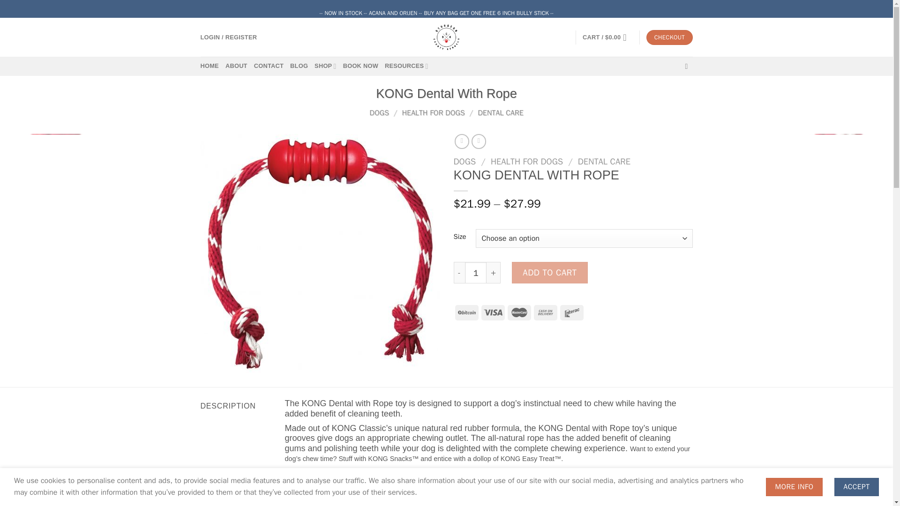 The height and width of the screenshot is (506, 900). Describe the element at coordinates (325, 66) in the screenshot. I see `SHOP` at that location.